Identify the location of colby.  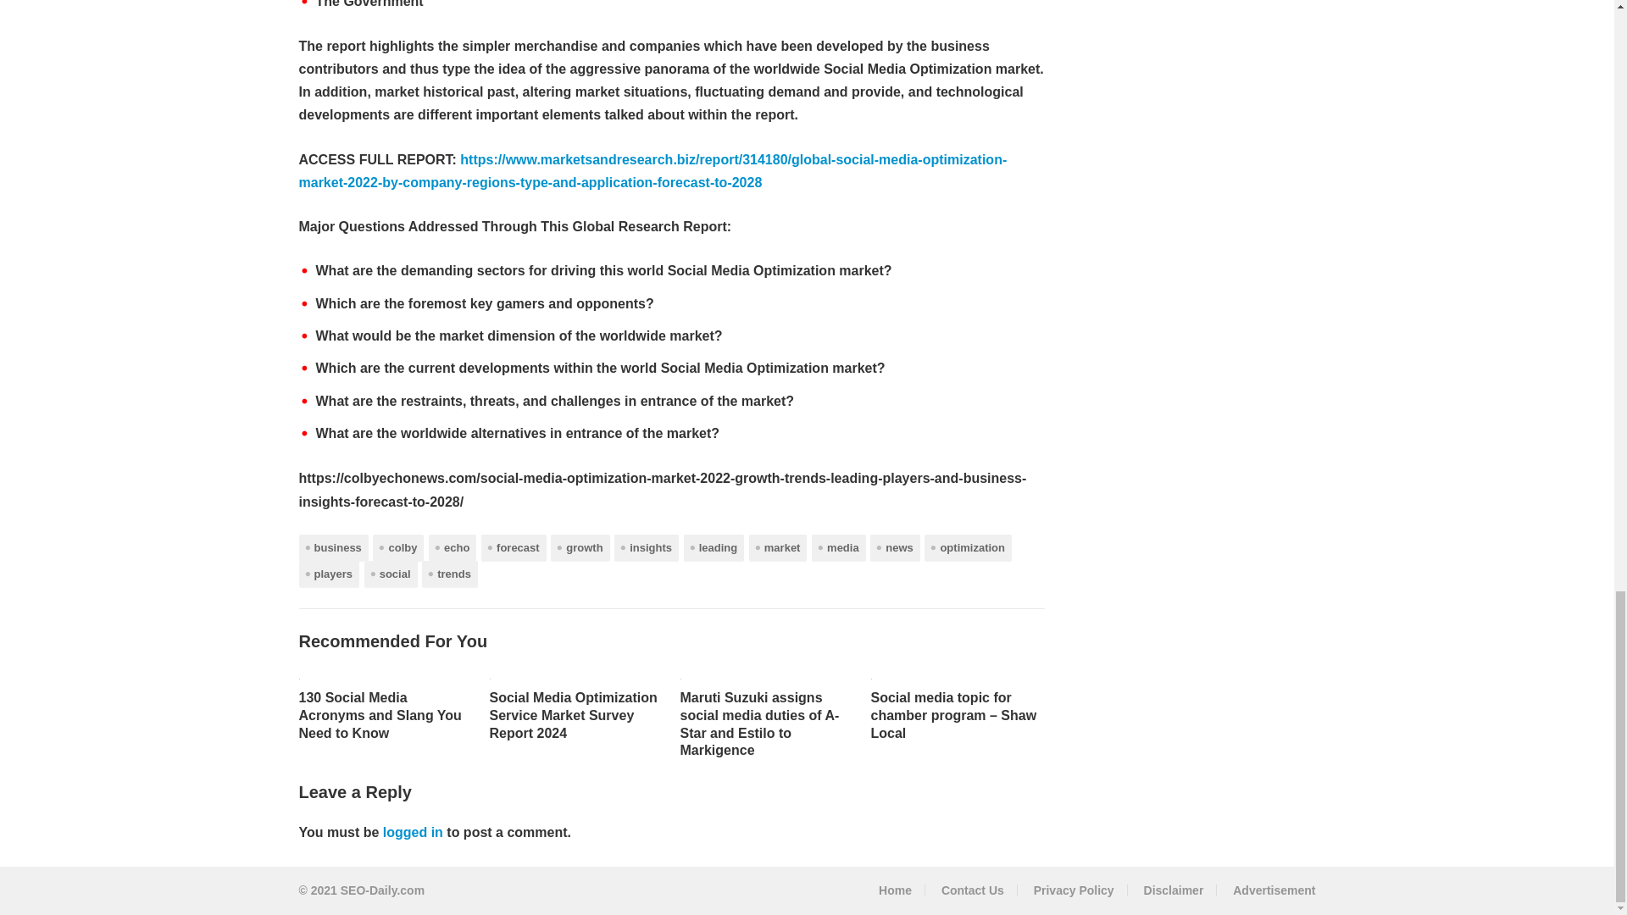
(397, 547).